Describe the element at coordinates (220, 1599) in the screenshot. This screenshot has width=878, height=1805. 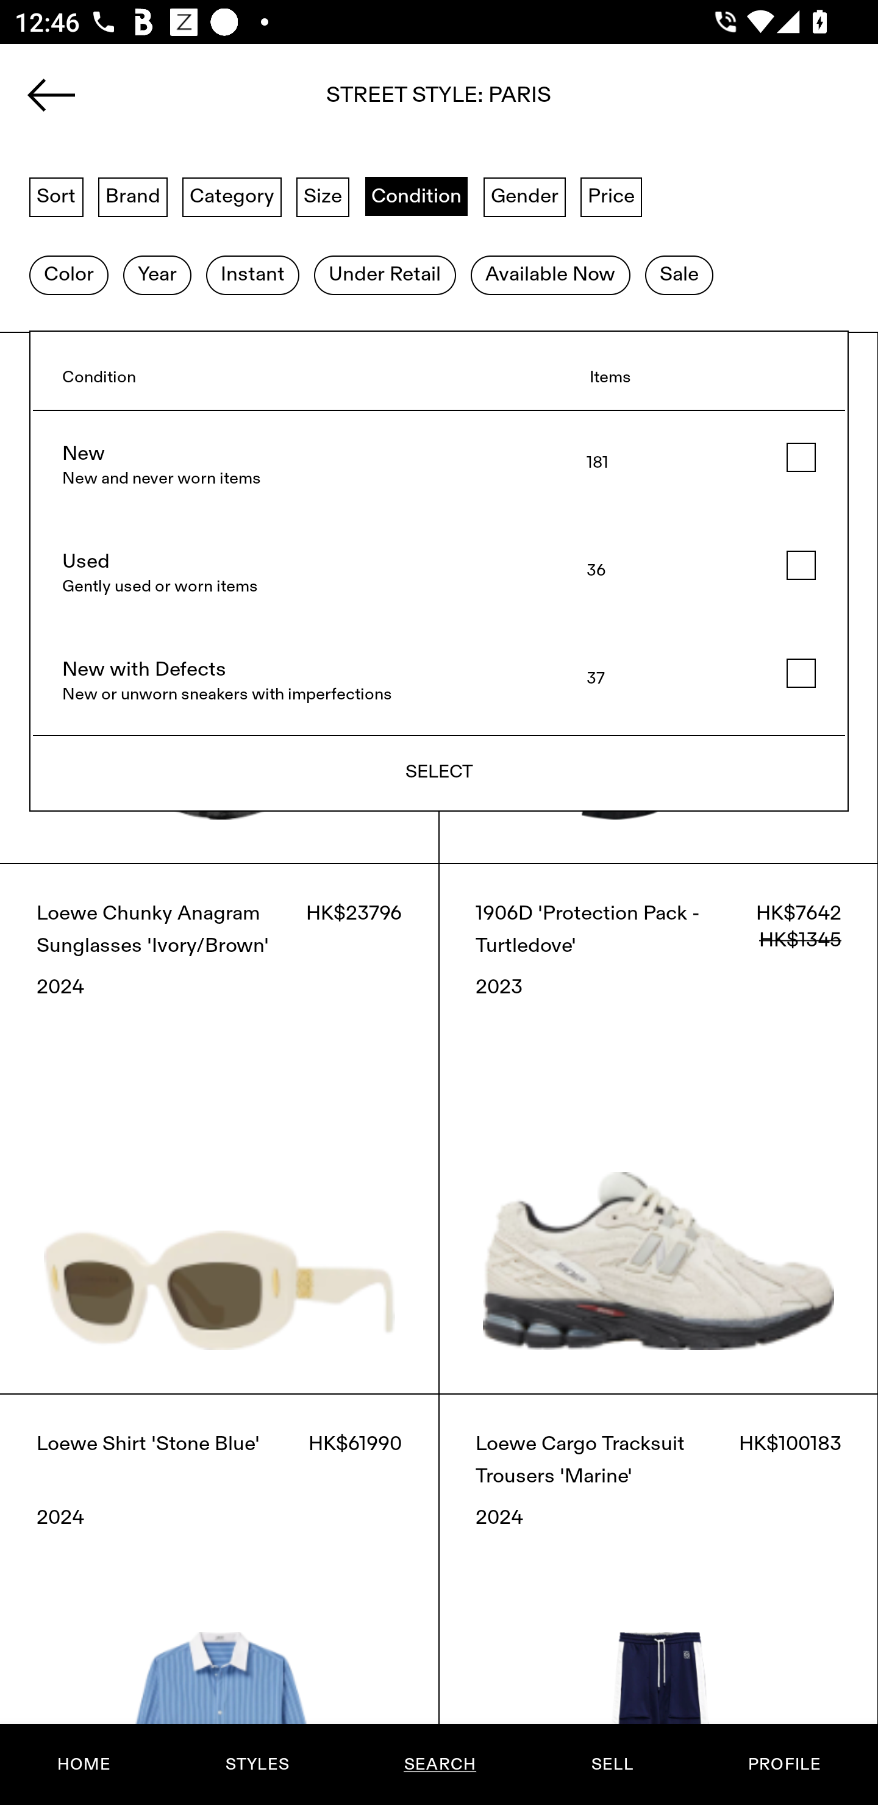
I see `Loewe Shirt 'Stone Blue' HK$61990 2024` at that location.